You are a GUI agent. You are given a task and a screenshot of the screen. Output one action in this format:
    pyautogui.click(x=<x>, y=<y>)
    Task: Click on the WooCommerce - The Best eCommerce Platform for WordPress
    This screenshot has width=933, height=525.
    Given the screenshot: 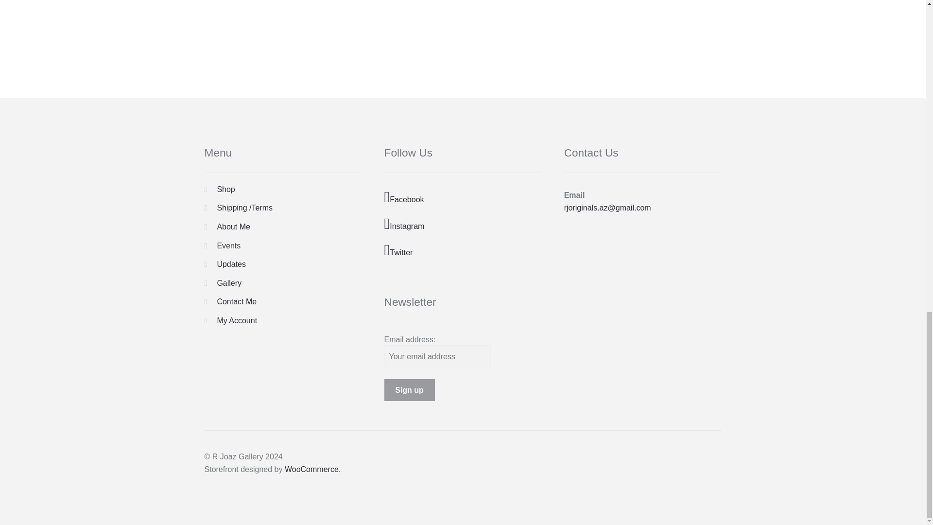 What is the action you would take?
    pyautogui.click(x=311, y=469)
    